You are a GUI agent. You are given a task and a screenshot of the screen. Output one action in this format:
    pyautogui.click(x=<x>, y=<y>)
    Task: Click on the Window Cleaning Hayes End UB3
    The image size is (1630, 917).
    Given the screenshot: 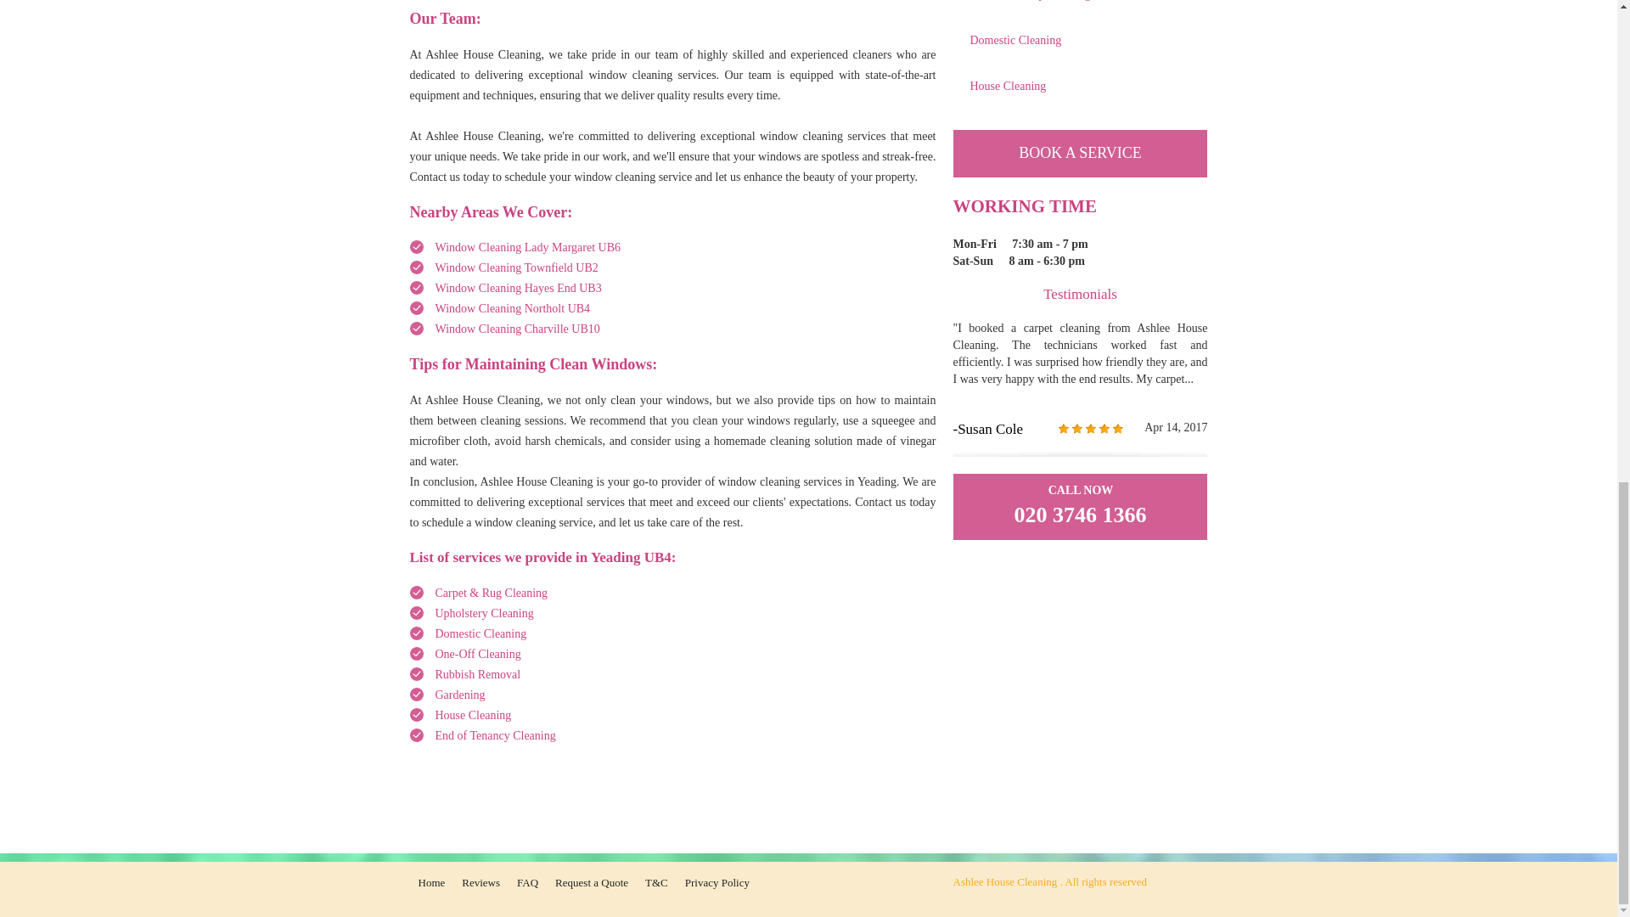 What is the action you would take?
    pyautogui.click(x=518, y=287)
    